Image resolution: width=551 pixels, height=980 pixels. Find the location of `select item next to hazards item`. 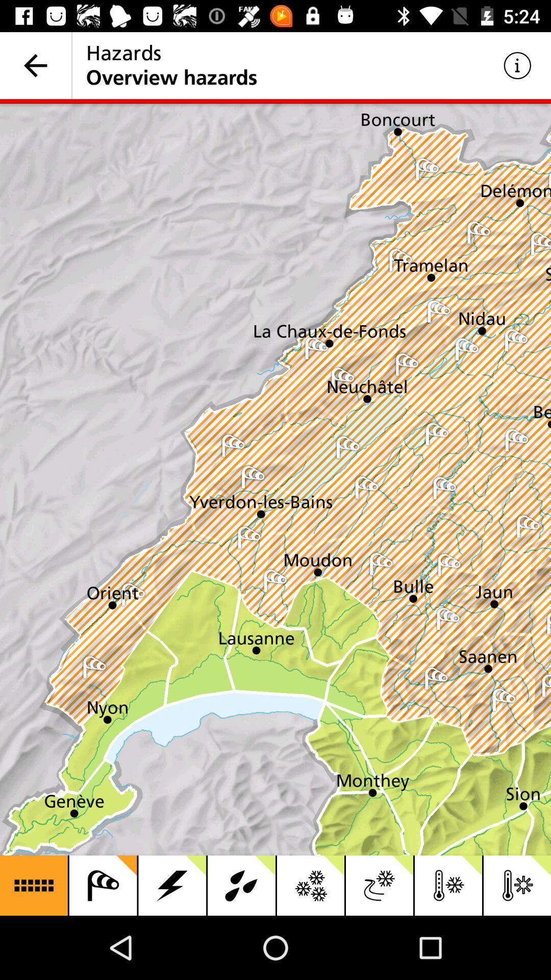

select item next to hazards item is located at coordinates (36, 65).